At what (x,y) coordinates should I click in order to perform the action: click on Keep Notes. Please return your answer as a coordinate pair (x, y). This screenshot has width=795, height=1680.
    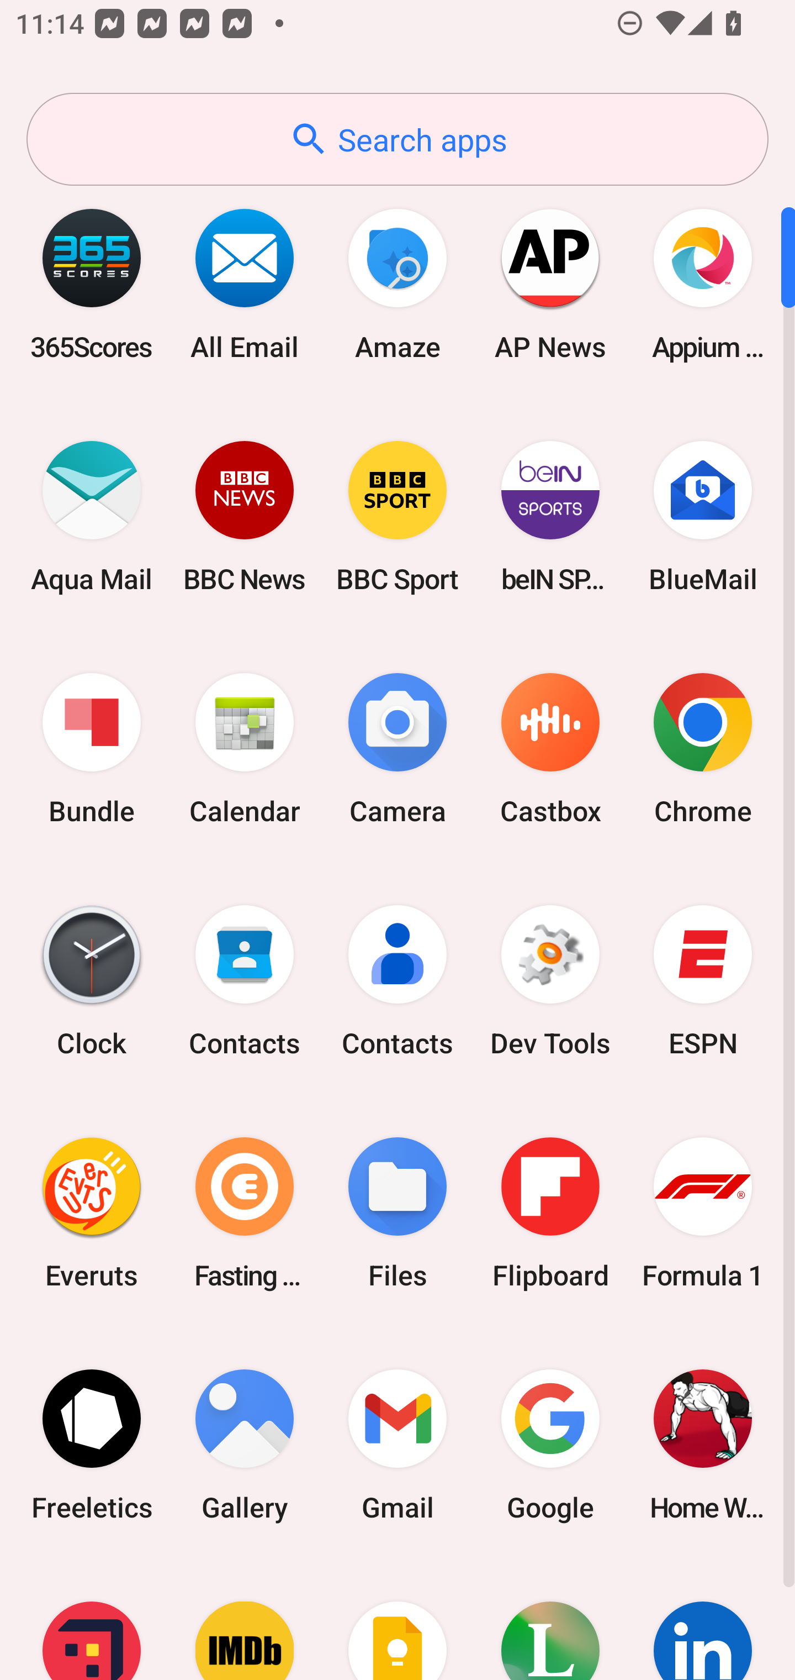
    Looking at the image, I should click on (397, 1620).